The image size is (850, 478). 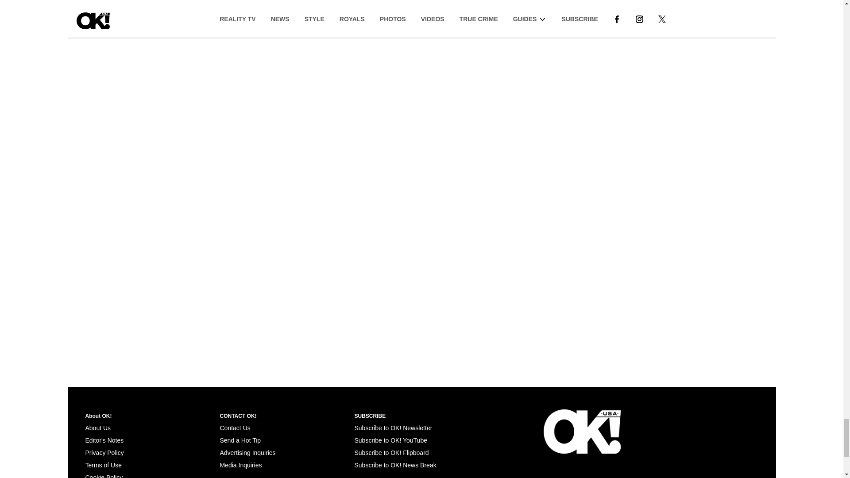 What do you see at coordinates (104, 476) in the screenshot?
I see `Cookie Policy` at bounding box center [104, 476].